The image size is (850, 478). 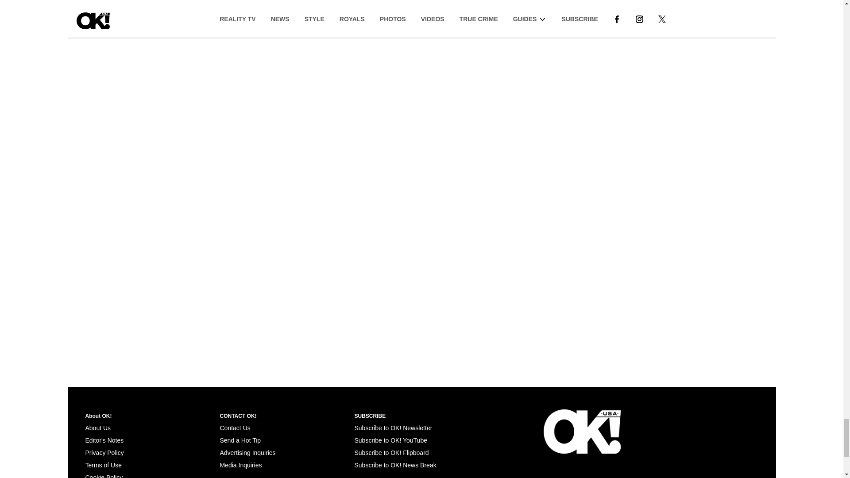 What do you see at coordinates (104, 476) in the screenshot?
I see `Cookie Policy` at bounding box center [104, 476].